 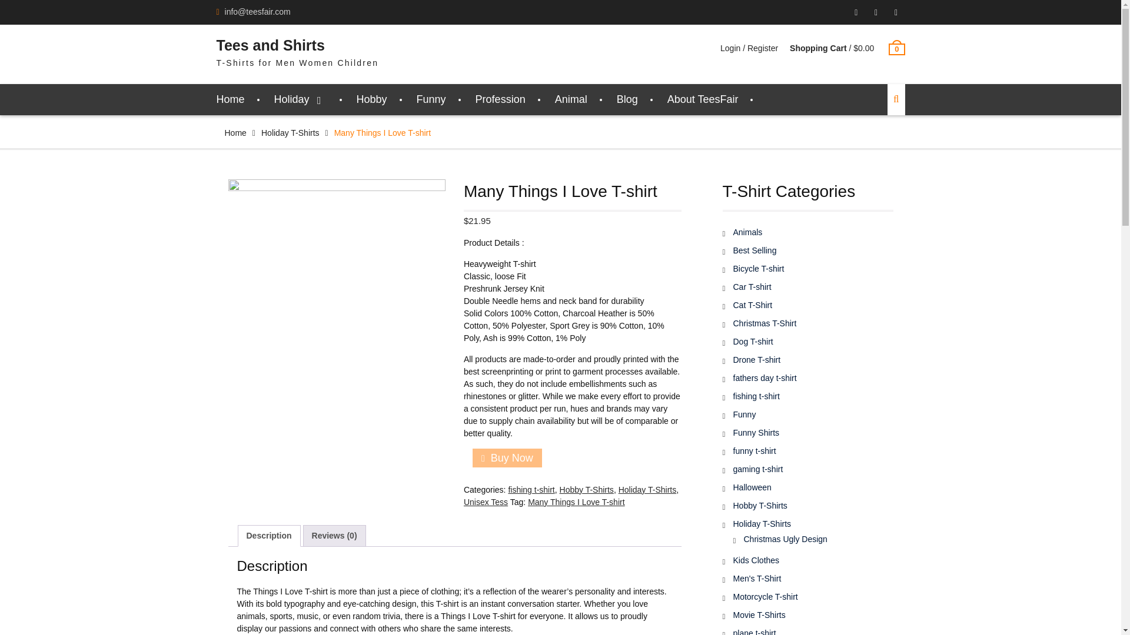 I want to click on Google Plus, so click(x=856, y=12).